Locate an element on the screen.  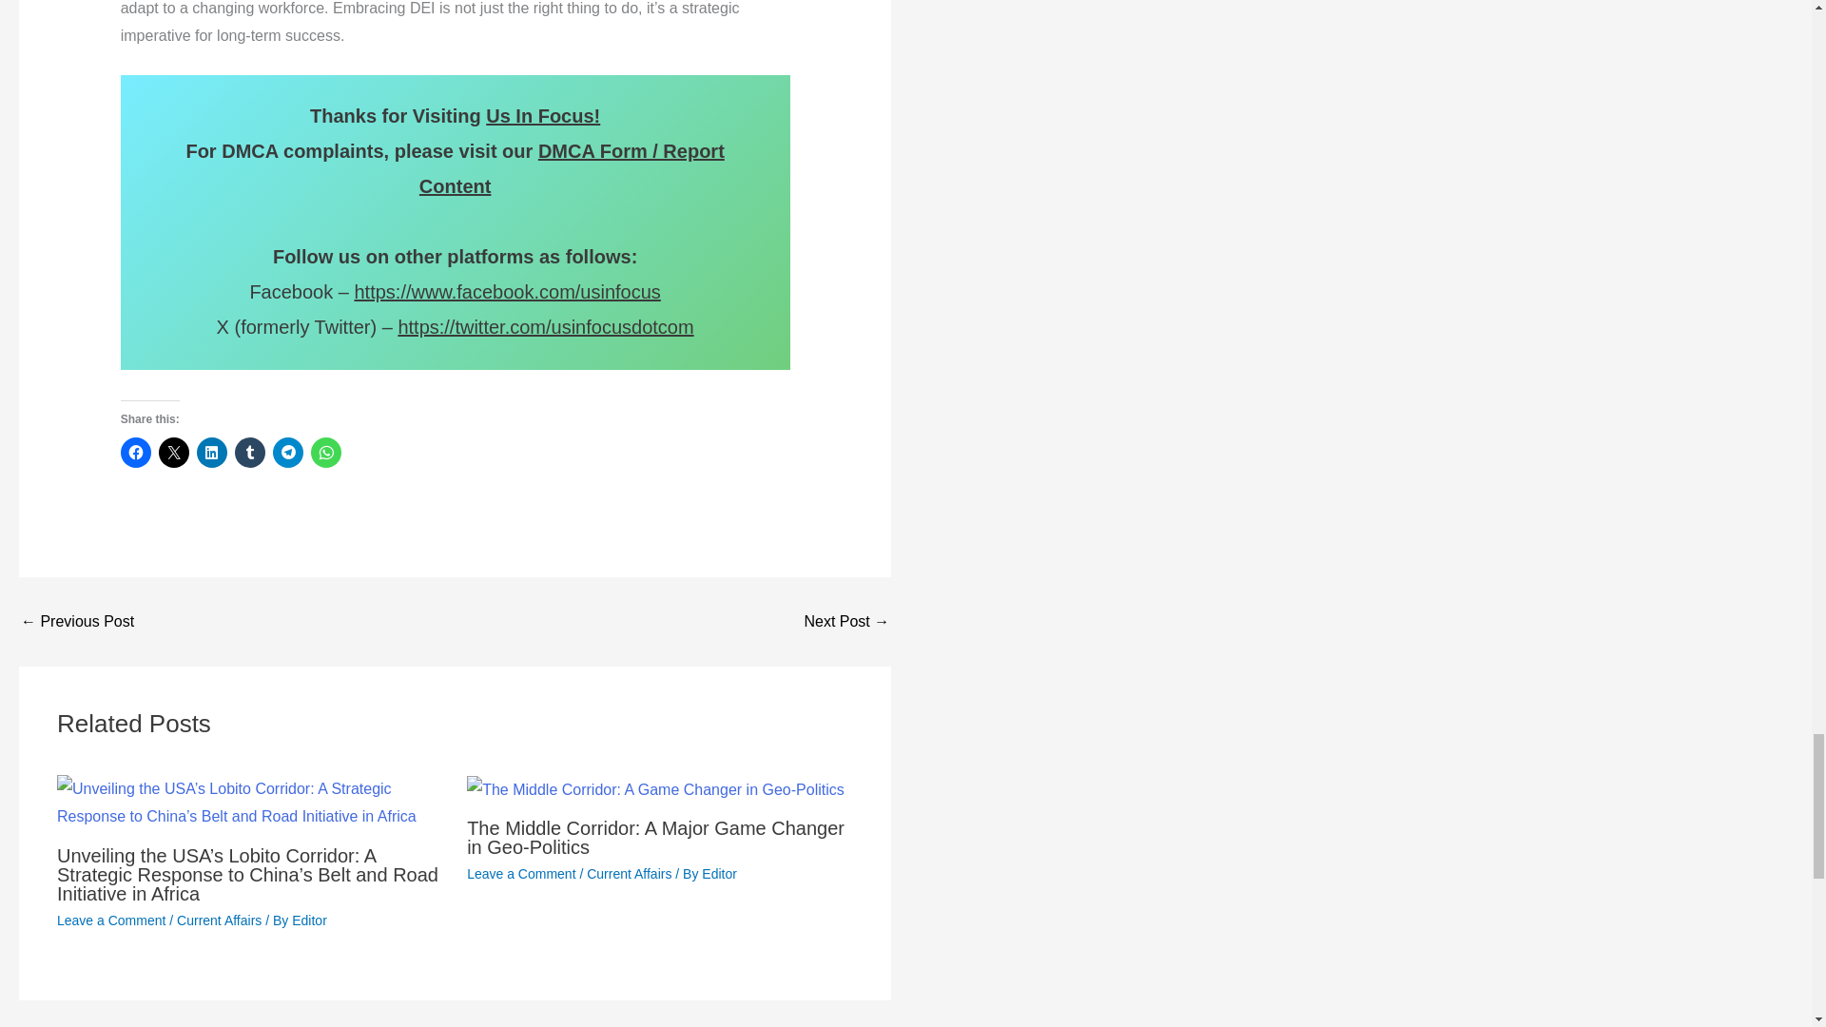
Click to share on X is located at coordinates (174, 453).